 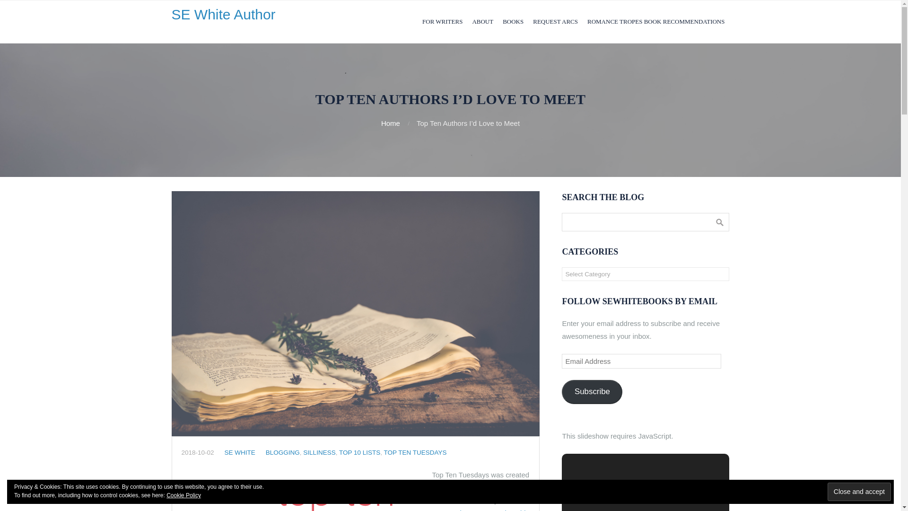 I want to click on The Broke and the Bookish, so click(x=466, y=493).